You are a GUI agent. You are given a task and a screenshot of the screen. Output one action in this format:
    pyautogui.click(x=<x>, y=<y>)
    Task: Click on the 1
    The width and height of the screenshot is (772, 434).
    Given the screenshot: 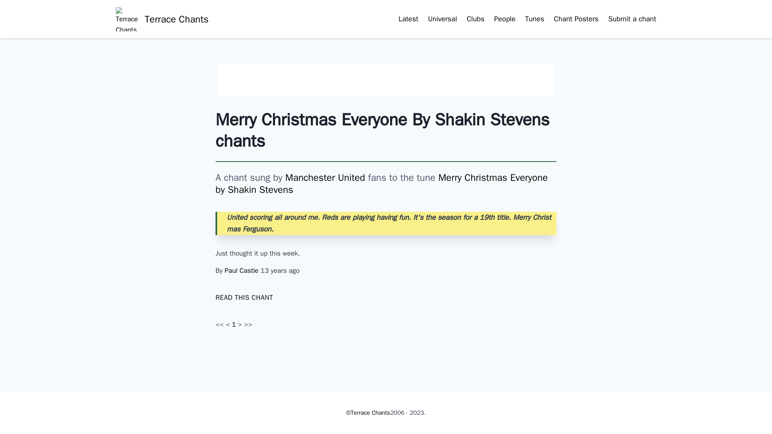 What is the action you would take?
    pyautogui.click(x=235, y=324)
    